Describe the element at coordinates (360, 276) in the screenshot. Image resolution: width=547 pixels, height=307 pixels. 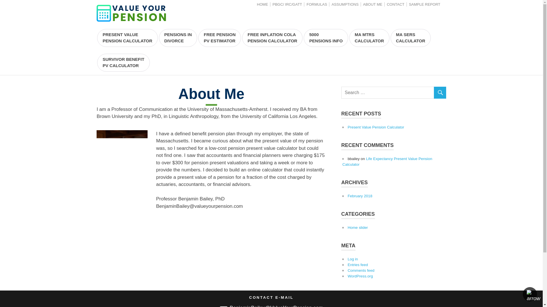
I see `WordPress.org` at that location.